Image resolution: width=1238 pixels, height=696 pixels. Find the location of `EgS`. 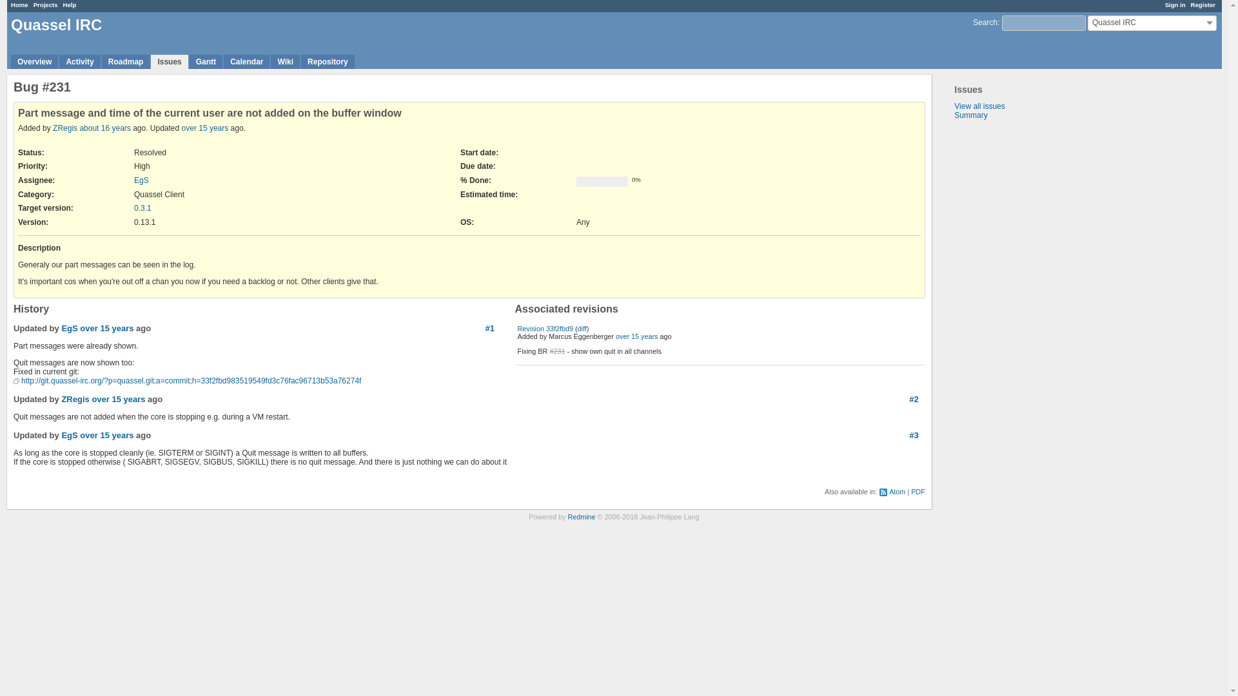

EgS is located at coordinates (68, 435).